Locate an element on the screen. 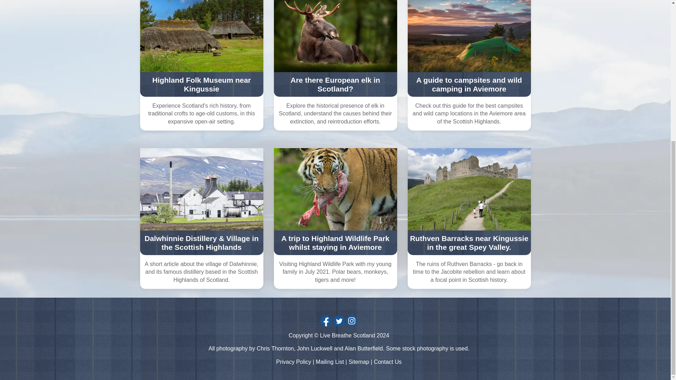 The image size is (676, 380). A guide to campsites and wild camping in Aviemore is located at coordinates (469, 84).